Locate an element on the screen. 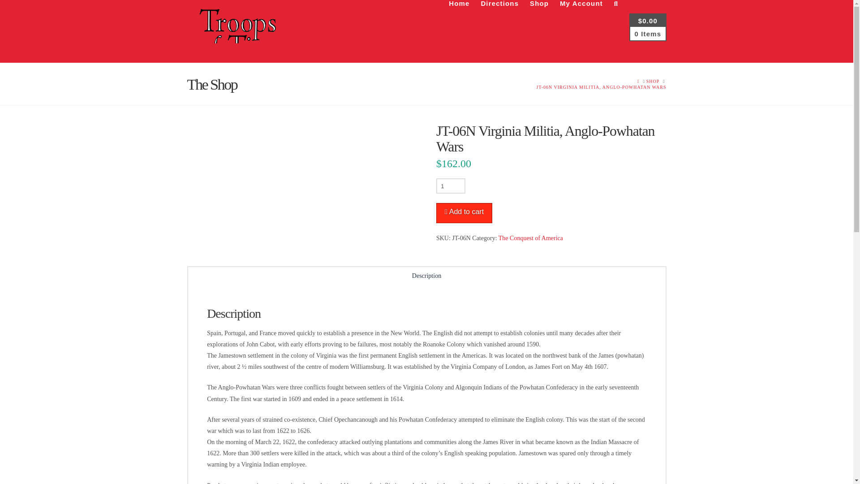  You Are Here is located at coordinates (602, 87).